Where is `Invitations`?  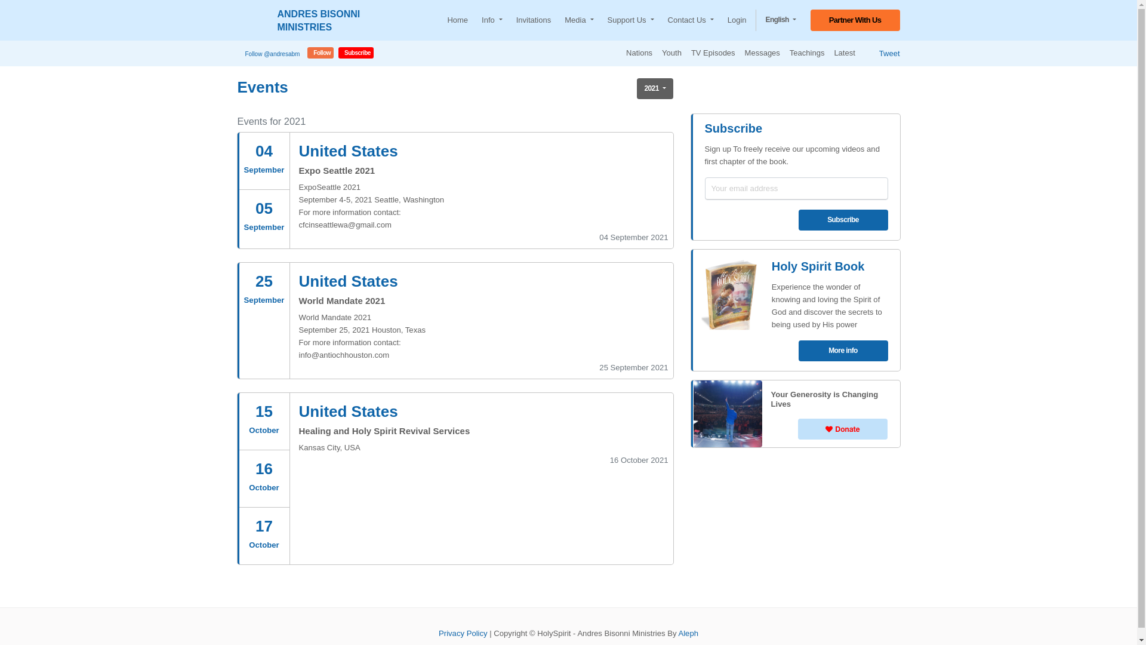 Invitations is located at coordinates (534, 20).